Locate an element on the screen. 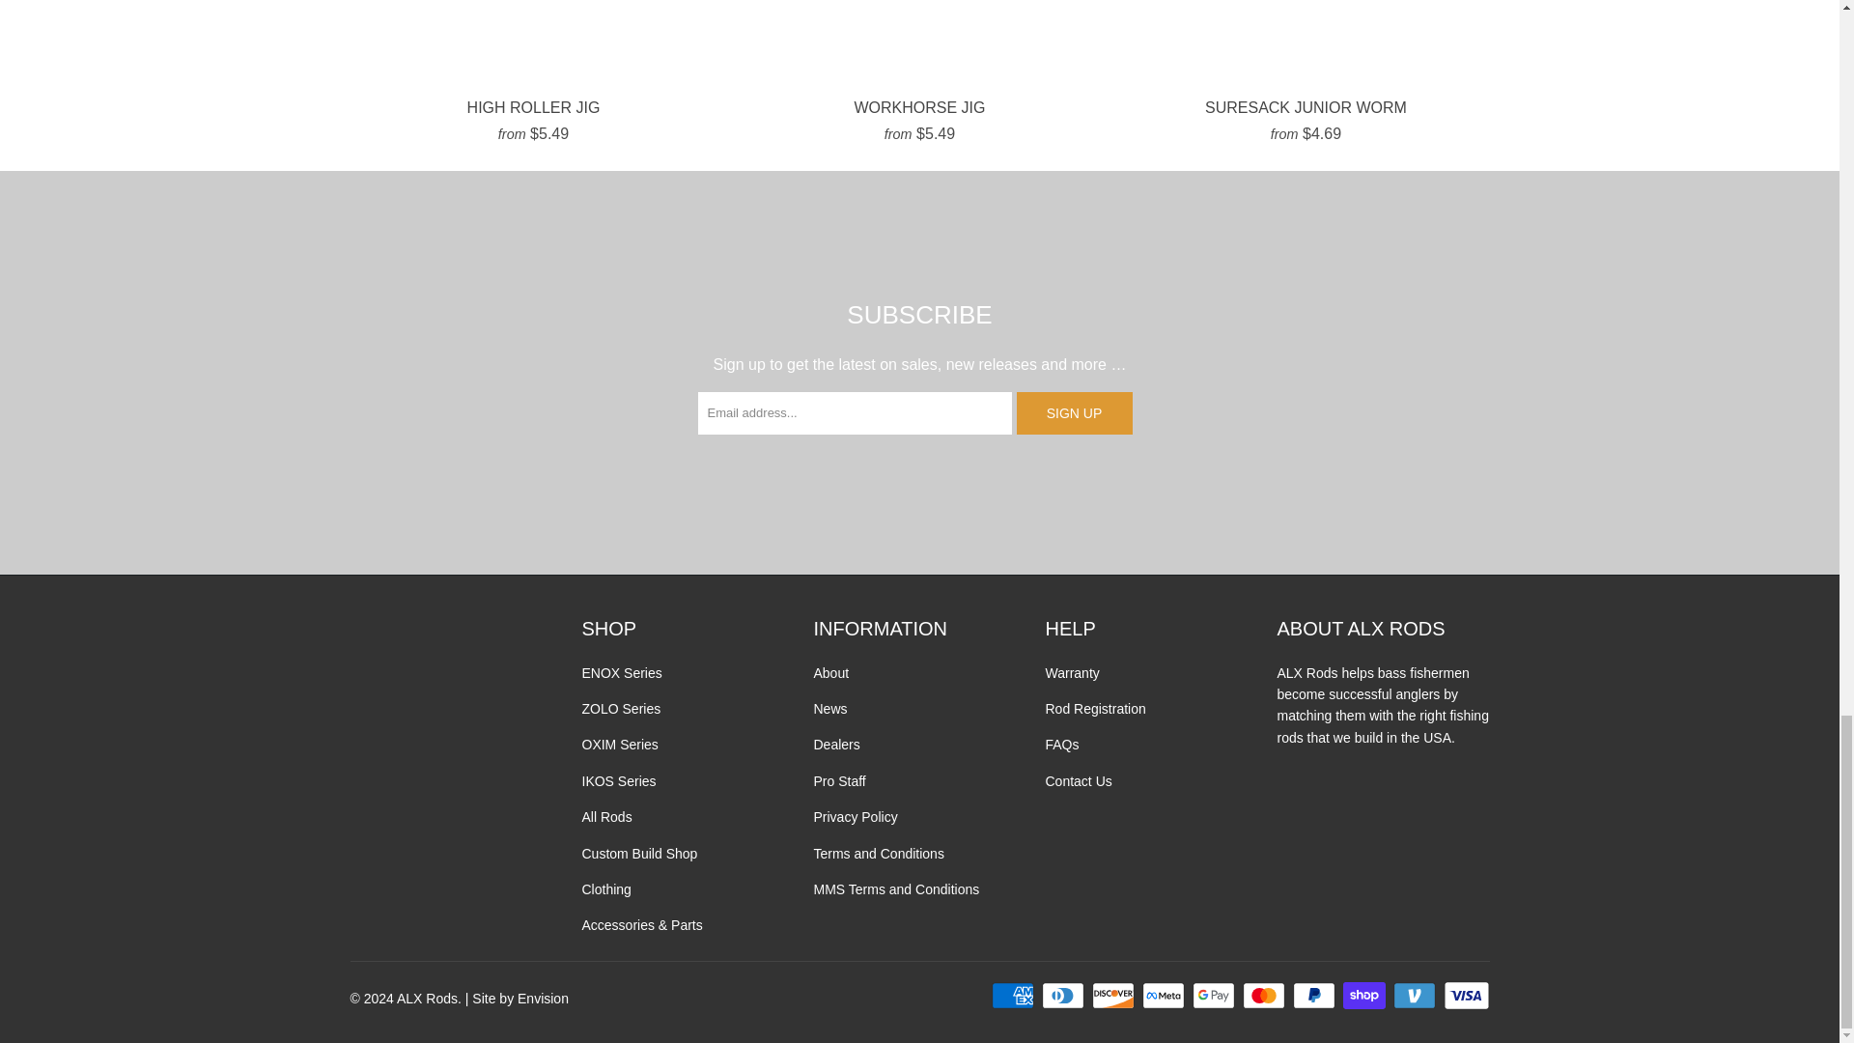 Image resolution: width=1854 pixels, height=1043 pixels. Mastercard is located at coordinates (1265, 996).